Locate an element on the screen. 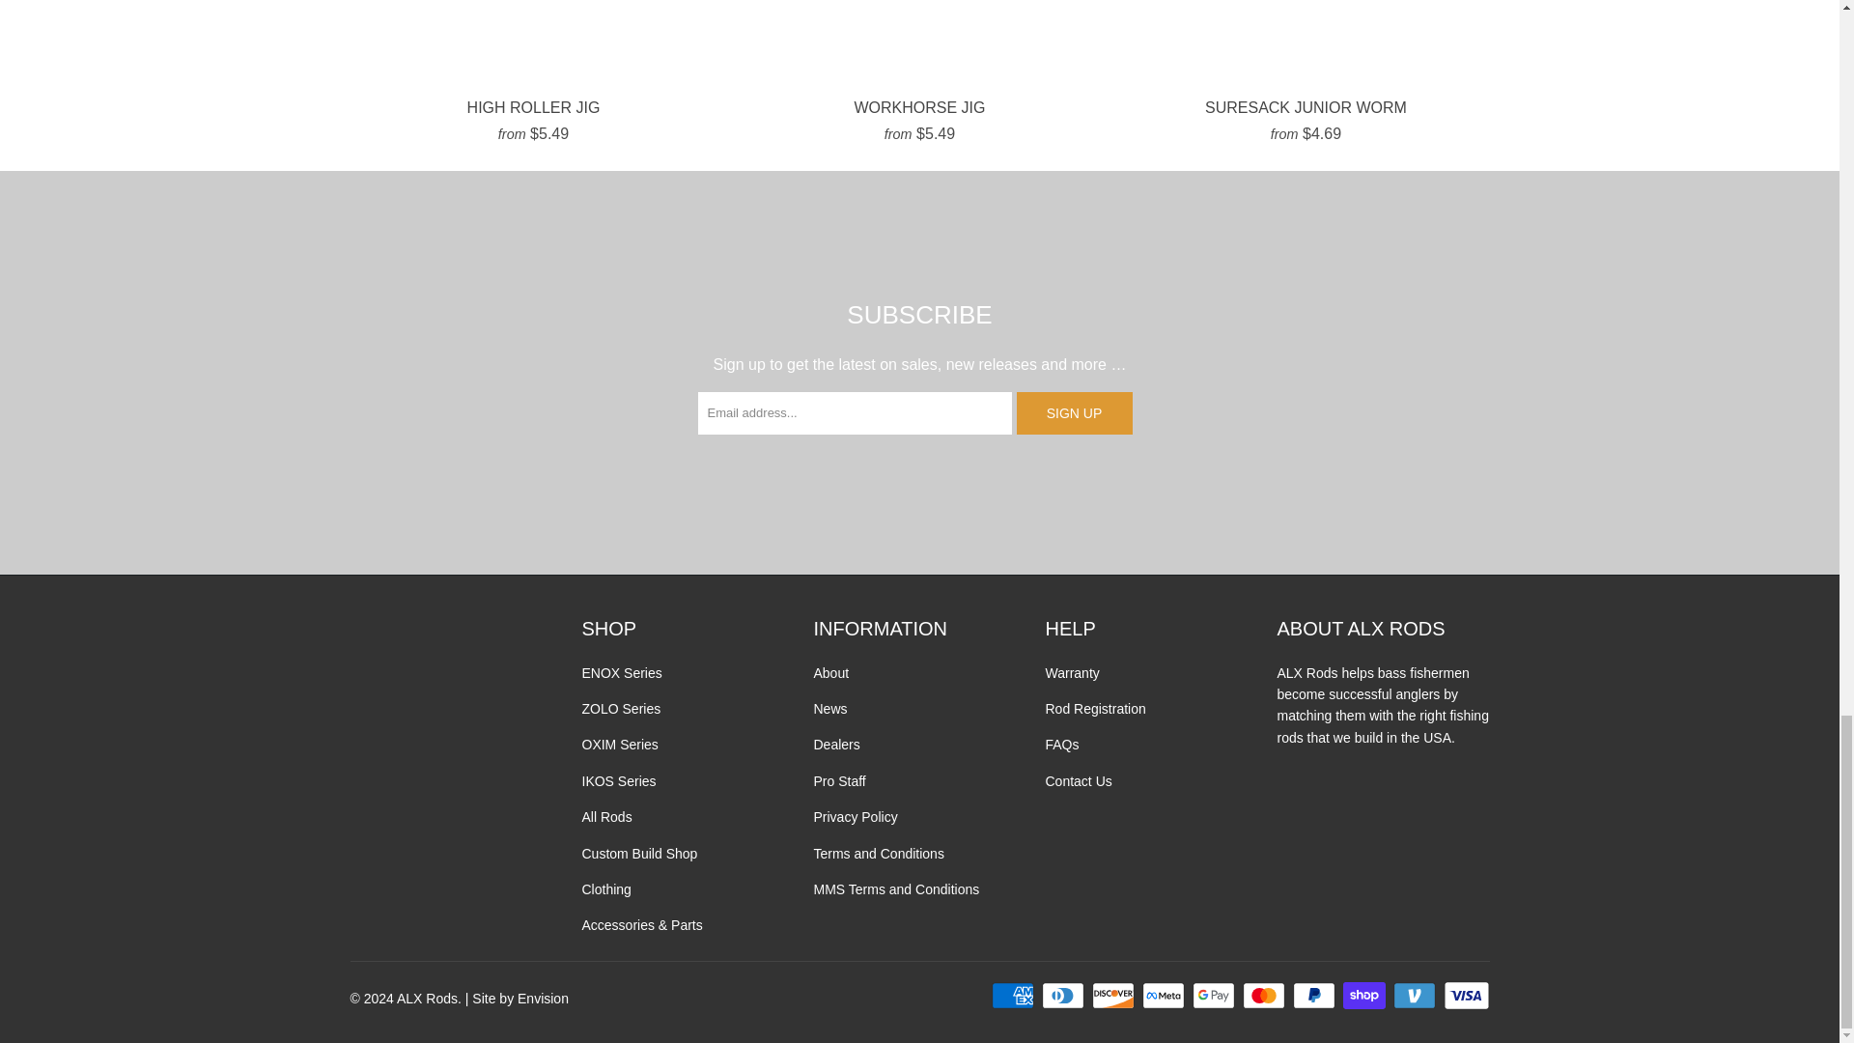 Image resolution: width=1854 pixels, height=1043 pixels. Mastercard is located at coordinates (1265, 996).